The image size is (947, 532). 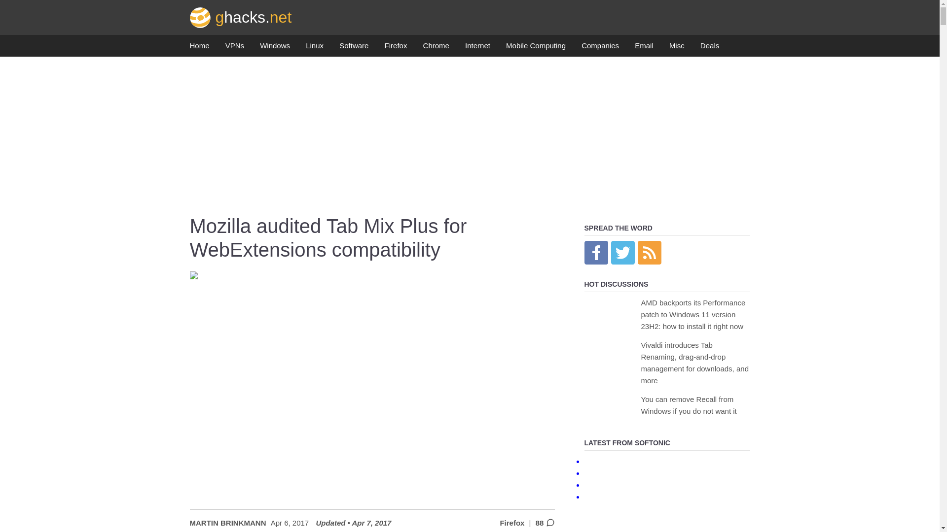 I want to click on Email, so click(x=644, y=48).